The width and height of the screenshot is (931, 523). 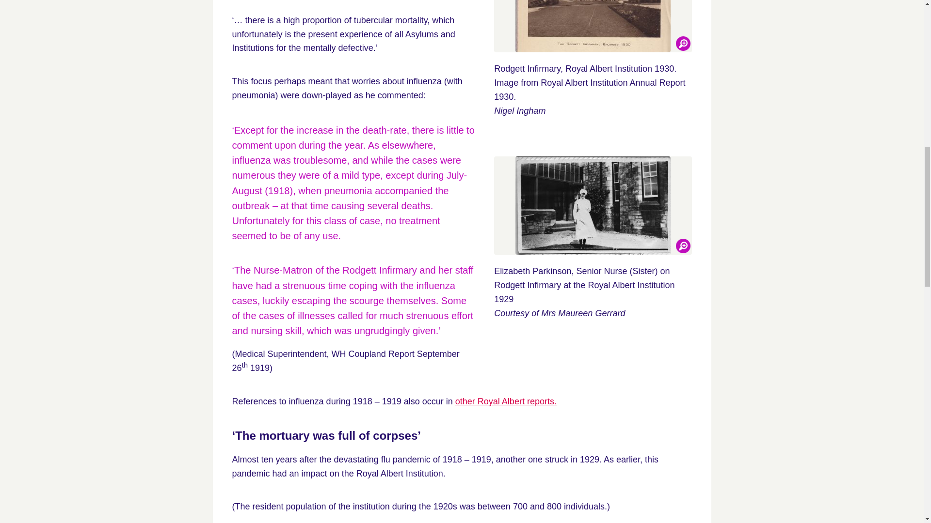 I want to click on Rodgett Infirmary RAI 1930, so click(x=593, y=26).